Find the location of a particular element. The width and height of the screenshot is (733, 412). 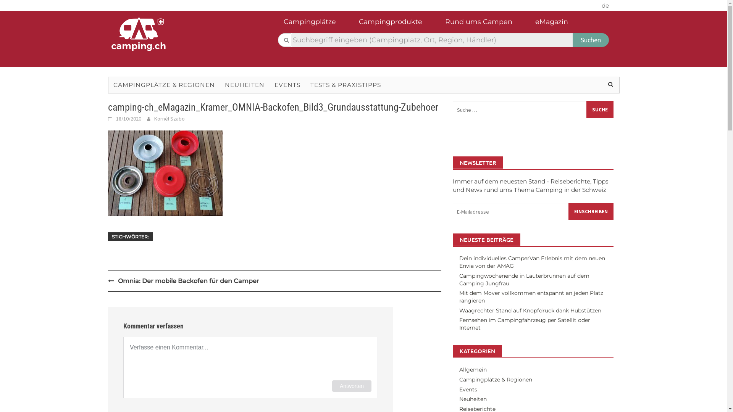

TESTS & PRAXISTIPPS is located at coordinates (346, 85).